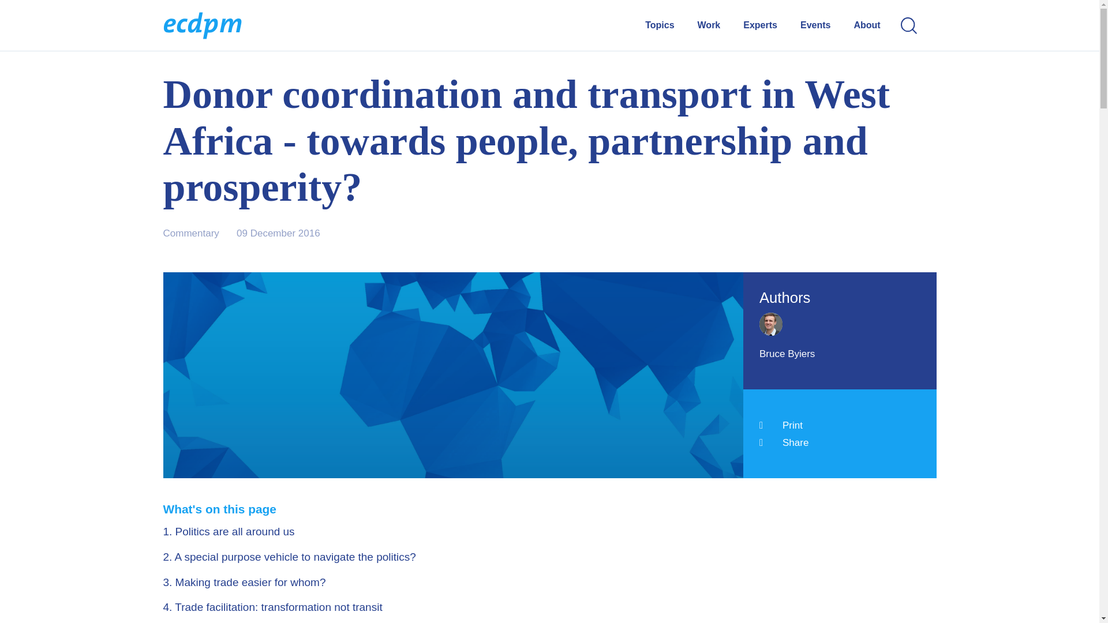  What do you see at coordinates (815, 25) in the screenshot?
I see `Events` at bounding box center [815, 25].